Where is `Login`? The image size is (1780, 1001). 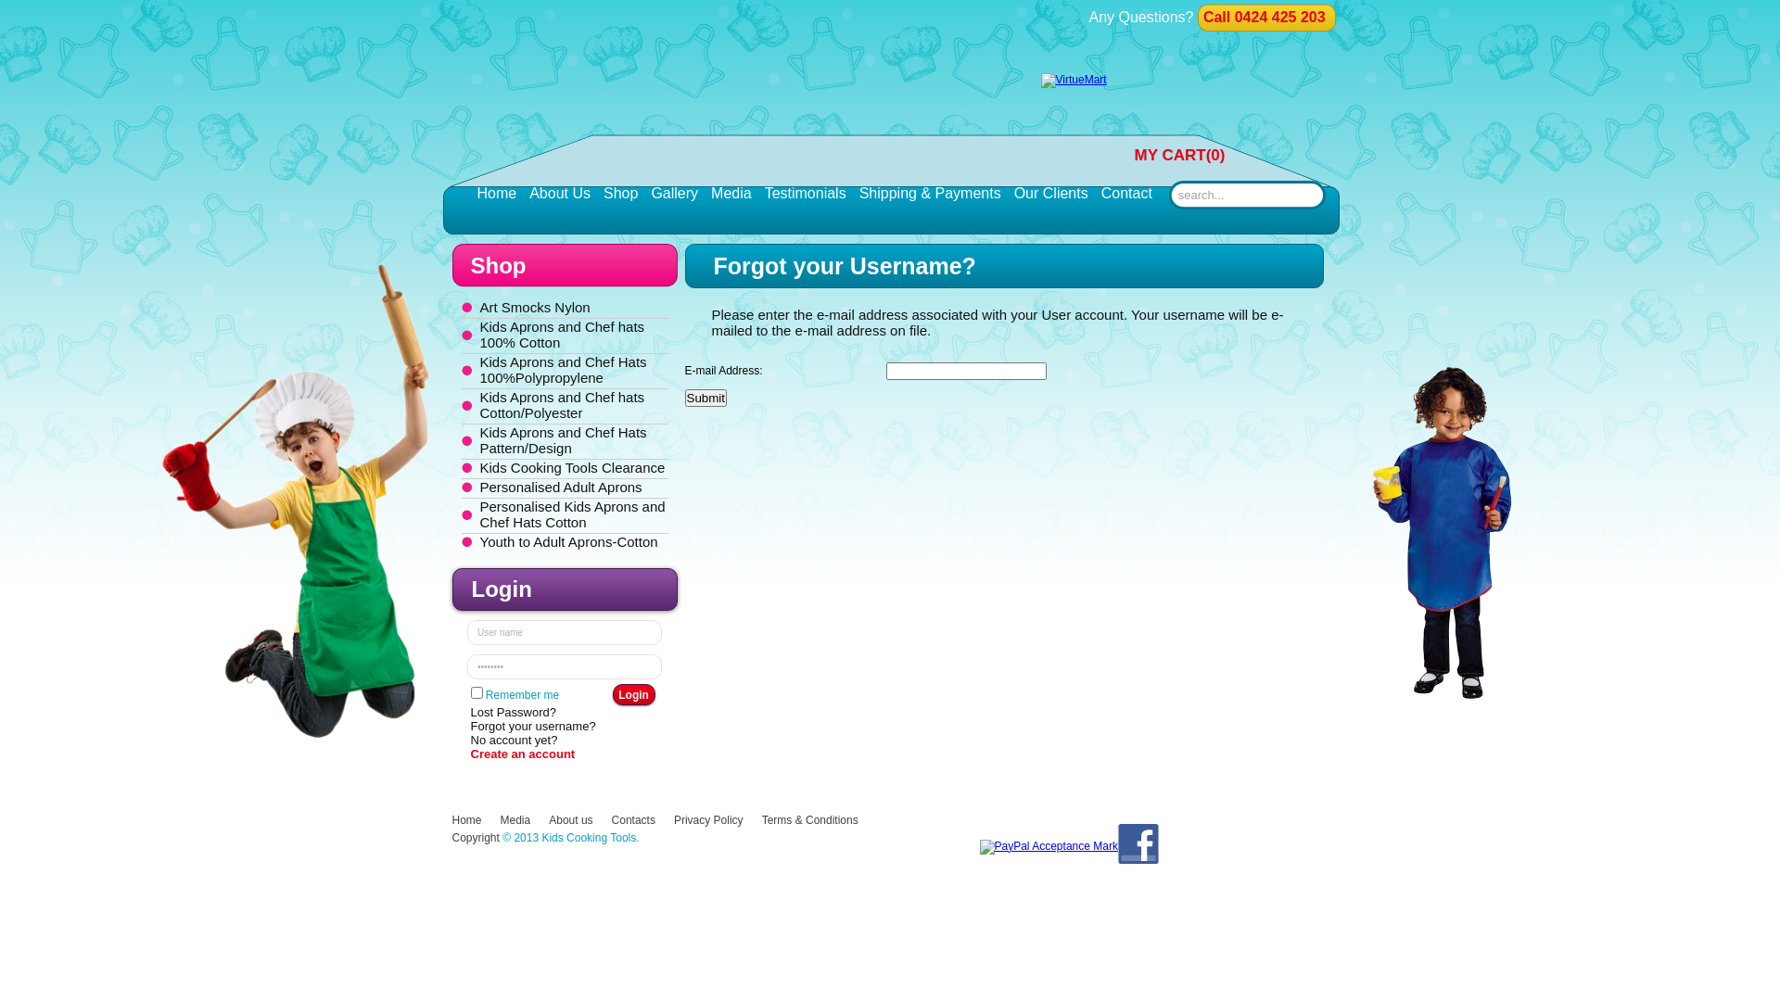
Login is located at coordinates (634, 695).